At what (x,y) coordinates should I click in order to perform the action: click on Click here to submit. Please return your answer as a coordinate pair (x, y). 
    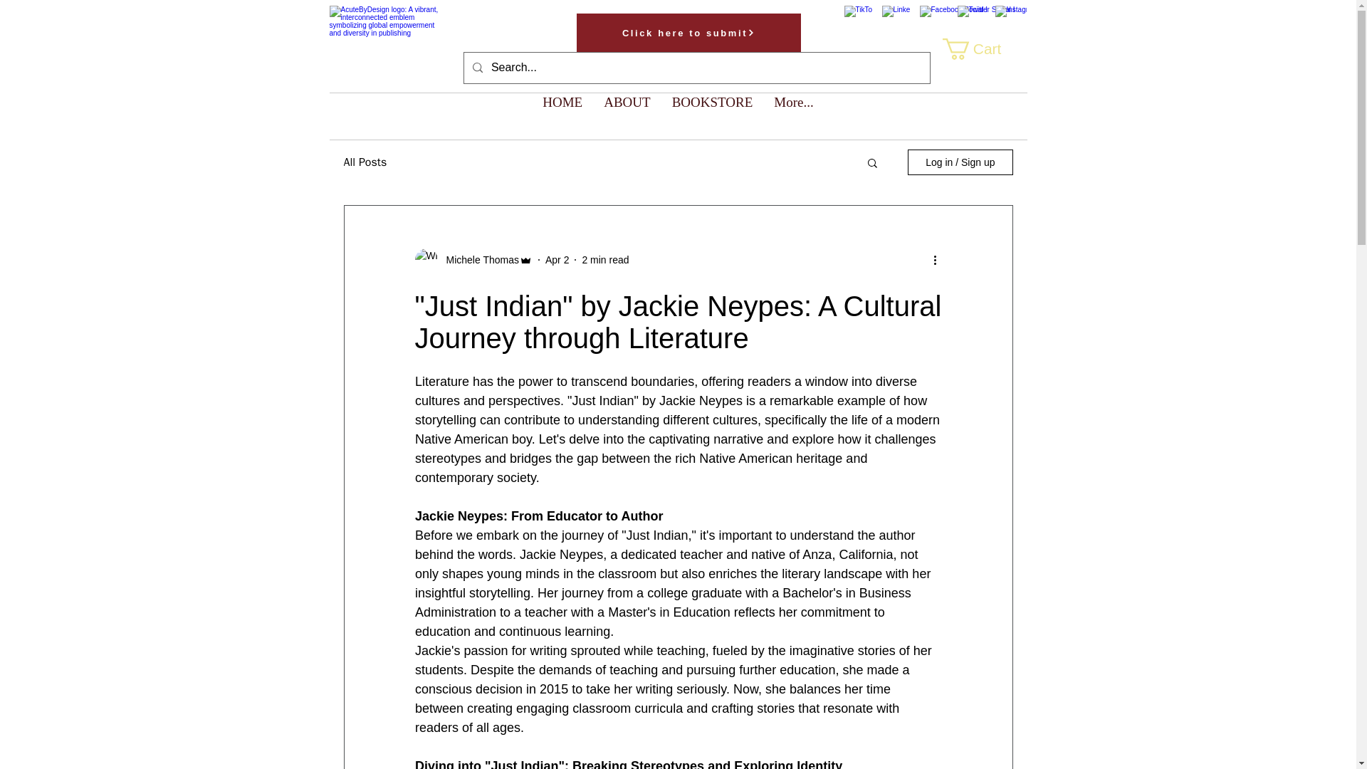
    Looking at the image, I should click on (689, 33).